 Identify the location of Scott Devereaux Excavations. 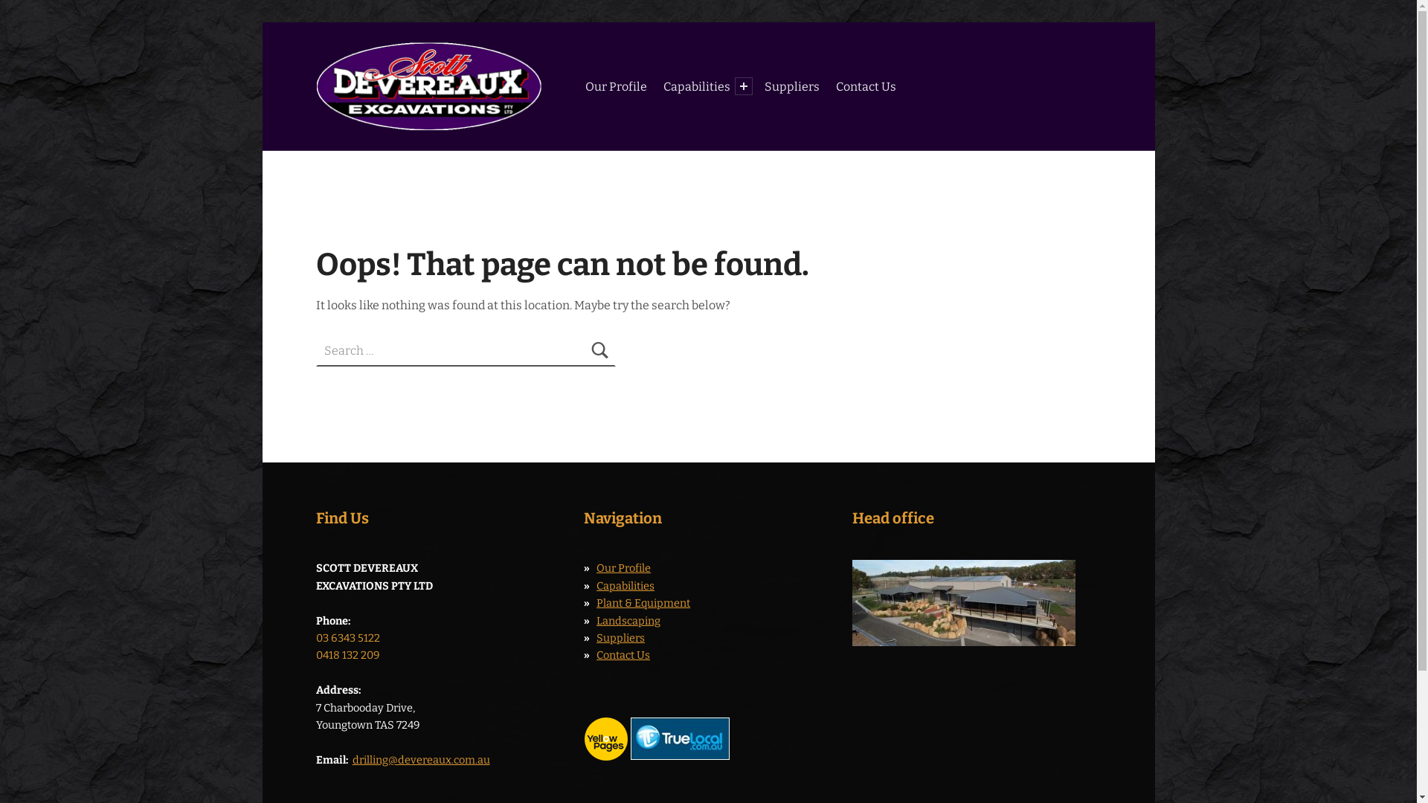
(549, 51).